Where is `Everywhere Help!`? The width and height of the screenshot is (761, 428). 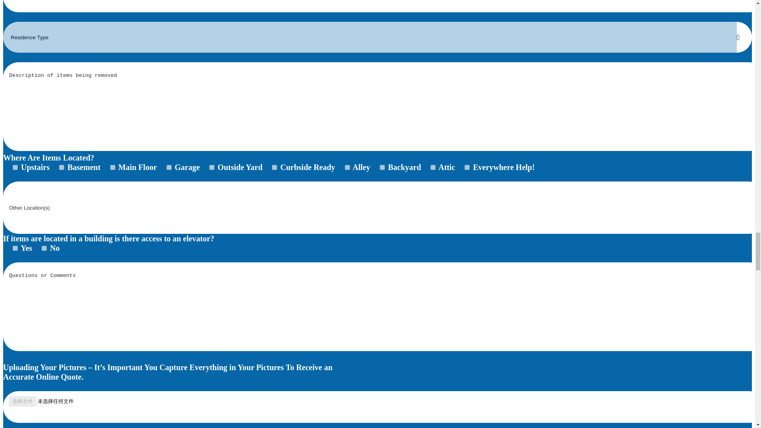
Everywhere Help! is located at coordinates (467, 167).